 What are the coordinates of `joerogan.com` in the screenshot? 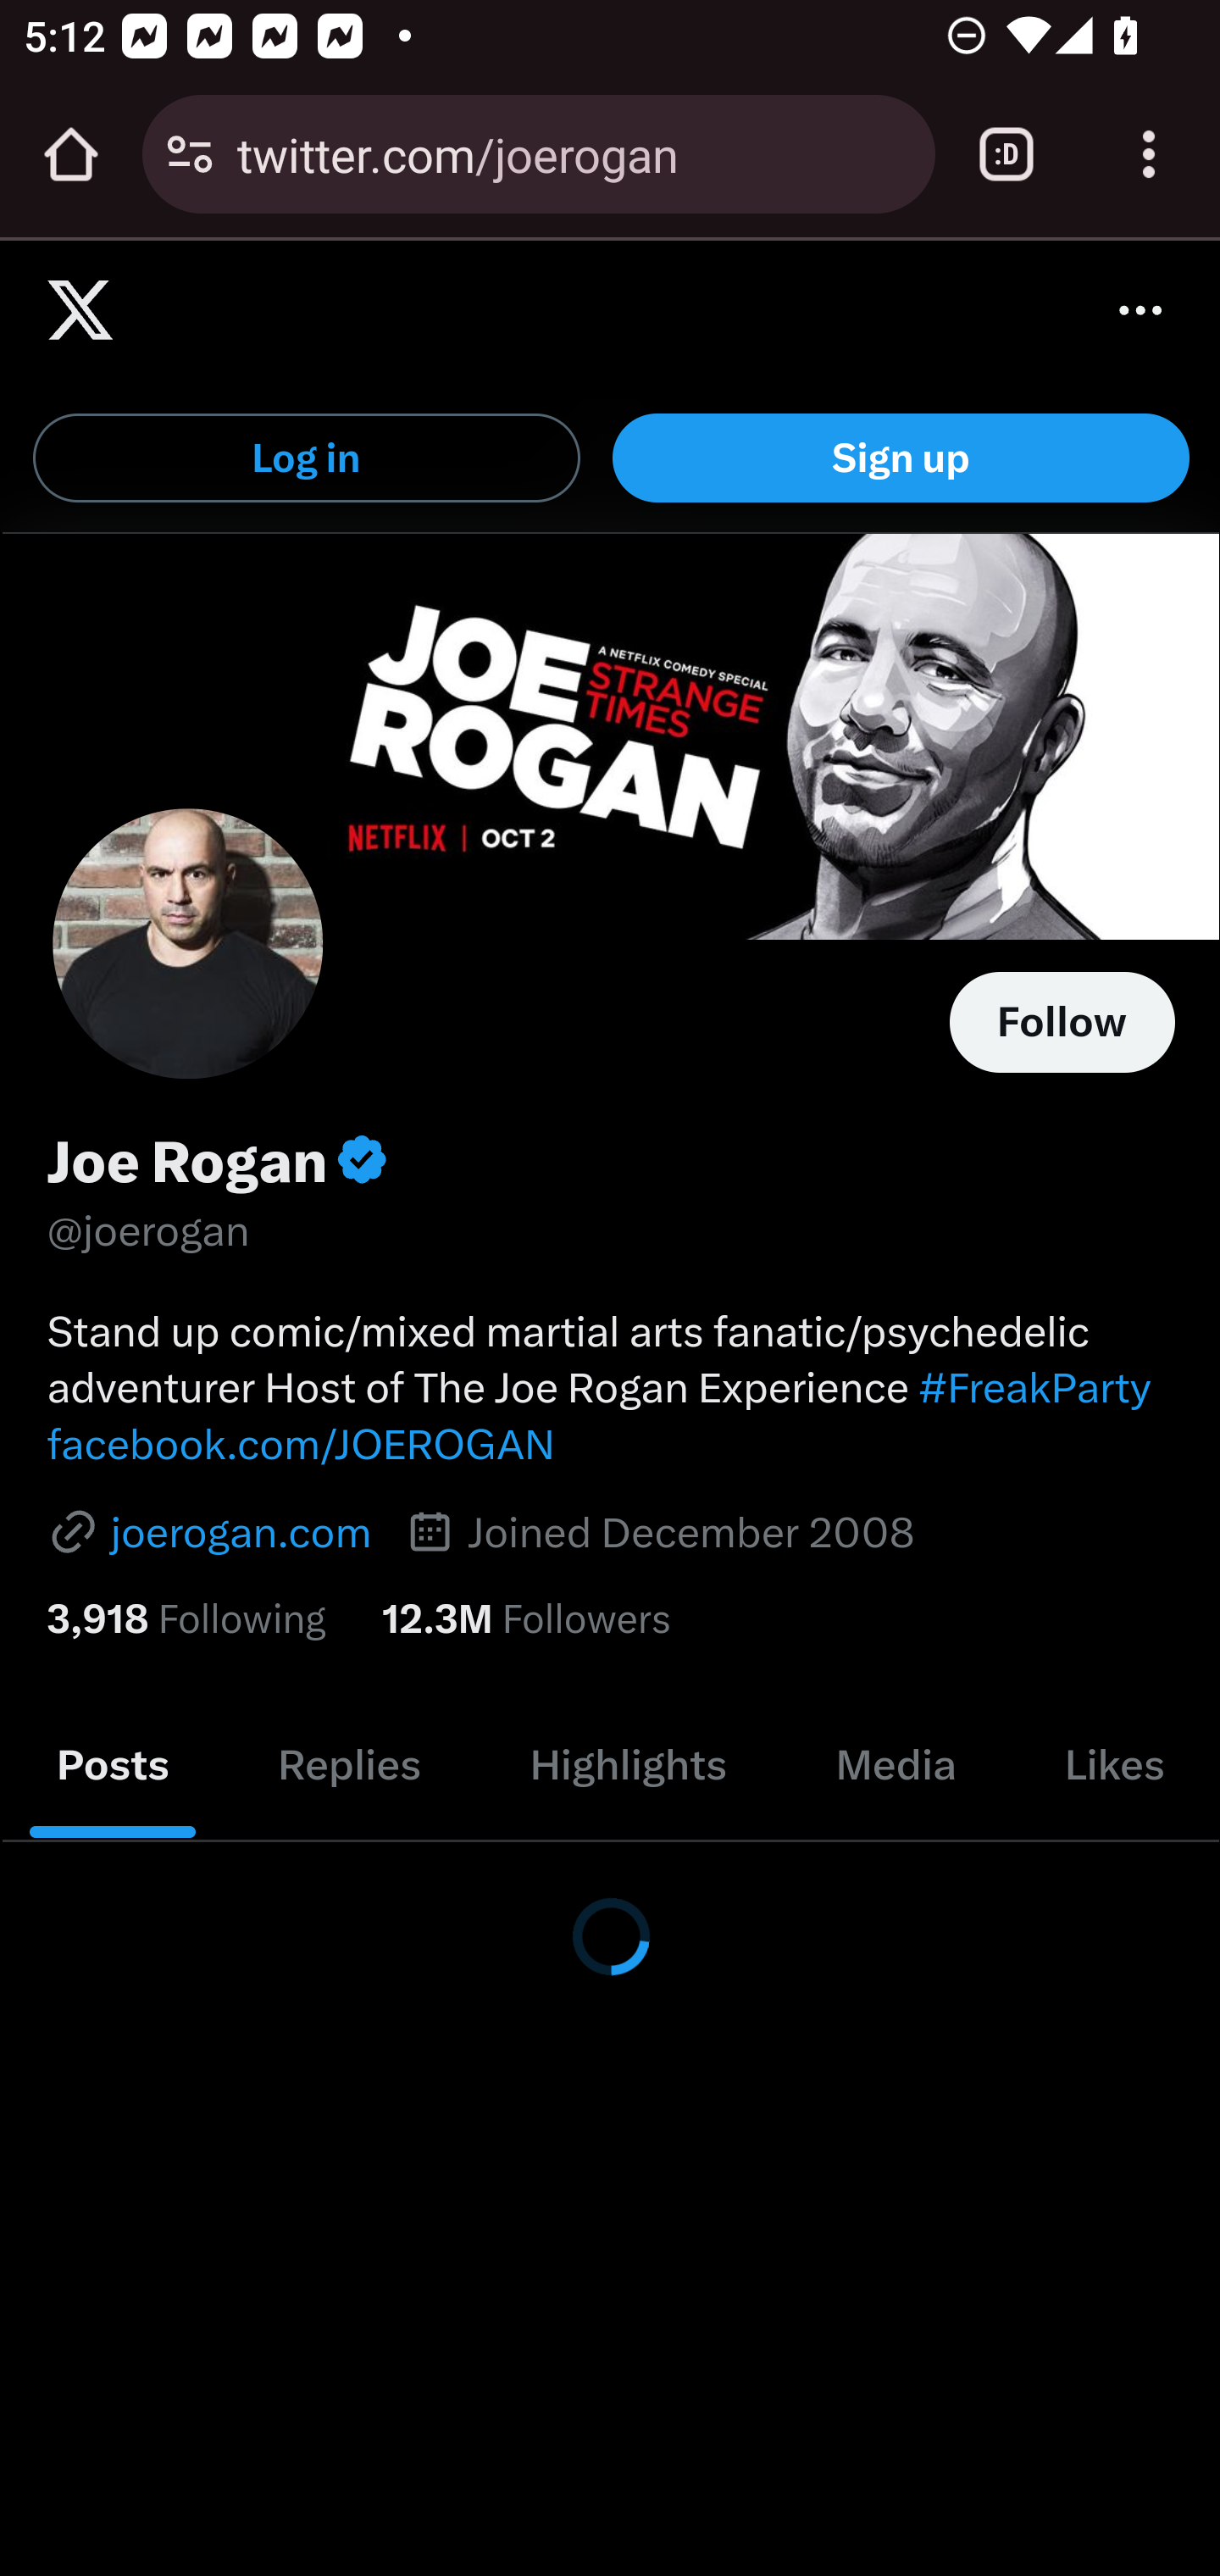 It's located at (208, 1532).